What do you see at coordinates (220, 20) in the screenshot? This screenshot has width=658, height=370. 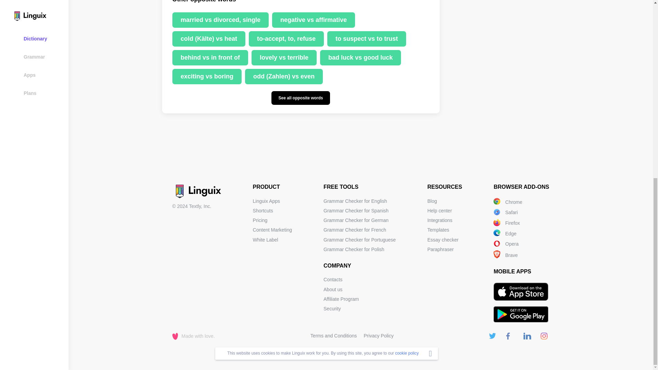 I see `married vs divorced, single` at bounding box center [220, 20].